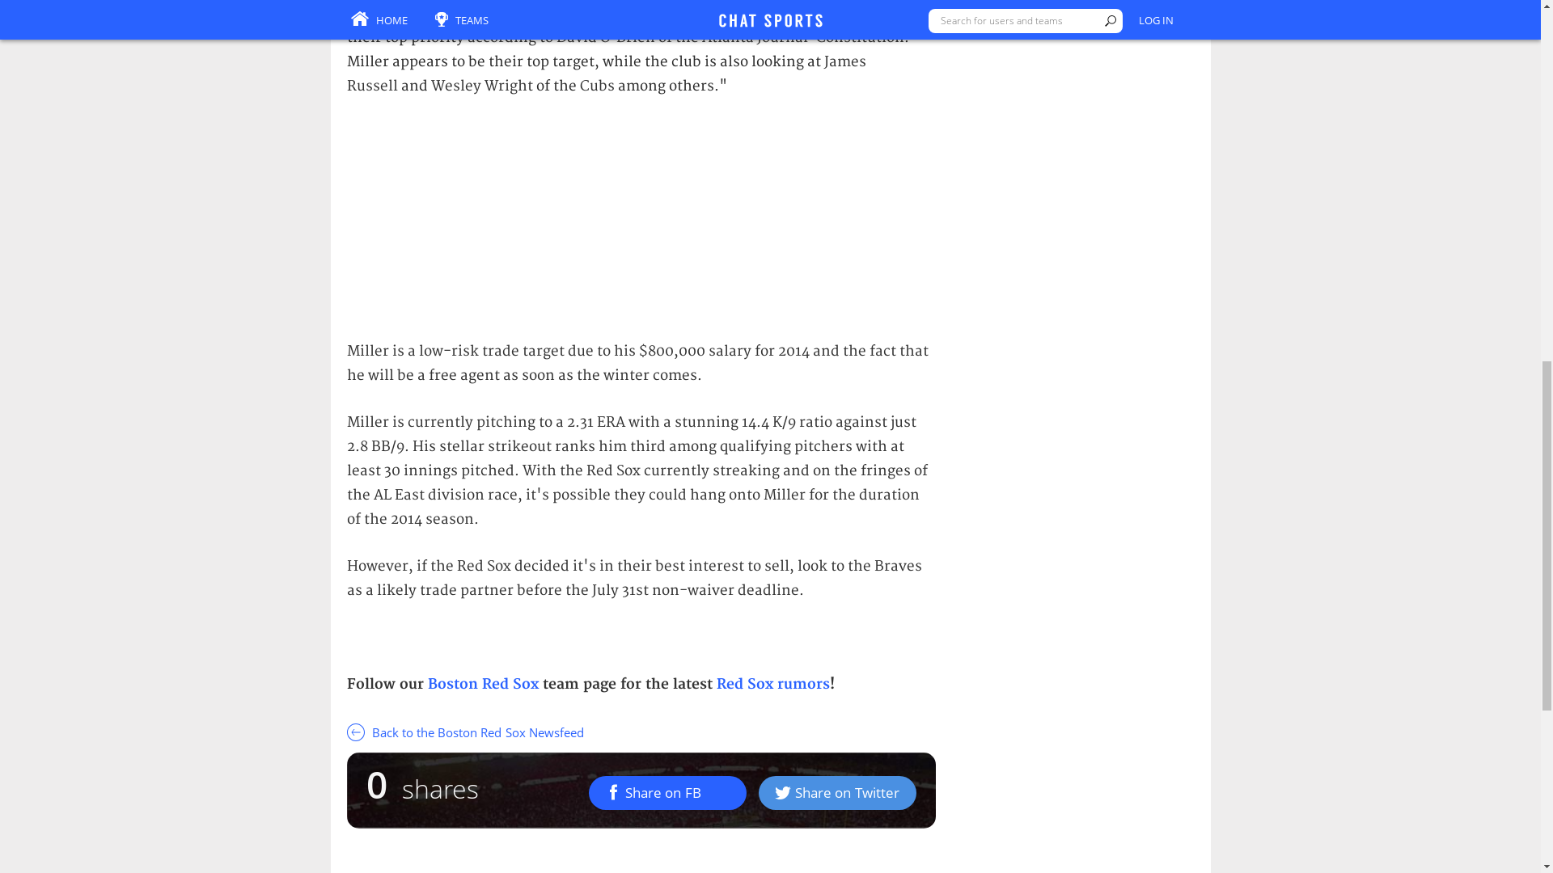  I want to click on 3rd party ad content, so click(641, 221).